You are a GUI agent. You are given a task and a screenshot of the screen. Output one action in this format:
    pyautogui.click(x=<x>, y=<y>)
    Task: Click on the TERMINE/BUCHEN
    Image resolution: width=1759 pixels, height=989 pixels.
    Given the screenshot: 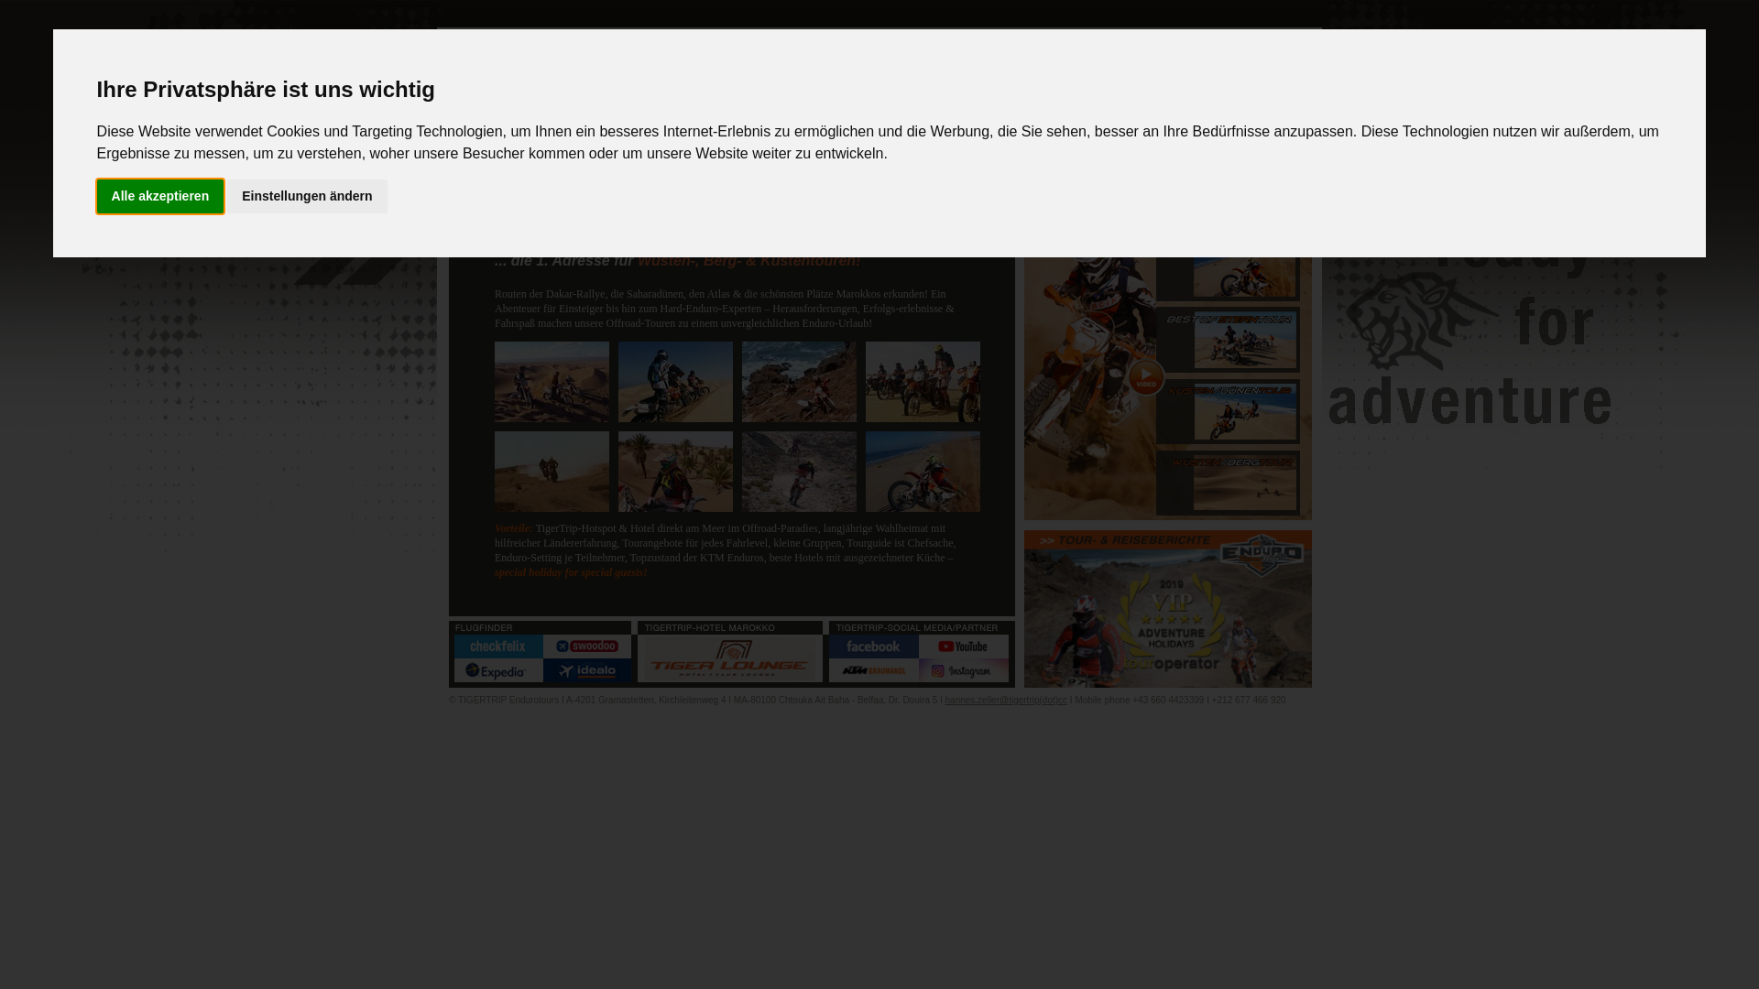 What is the action you would take?
    pyautogui.click(x=949, y=186)
    